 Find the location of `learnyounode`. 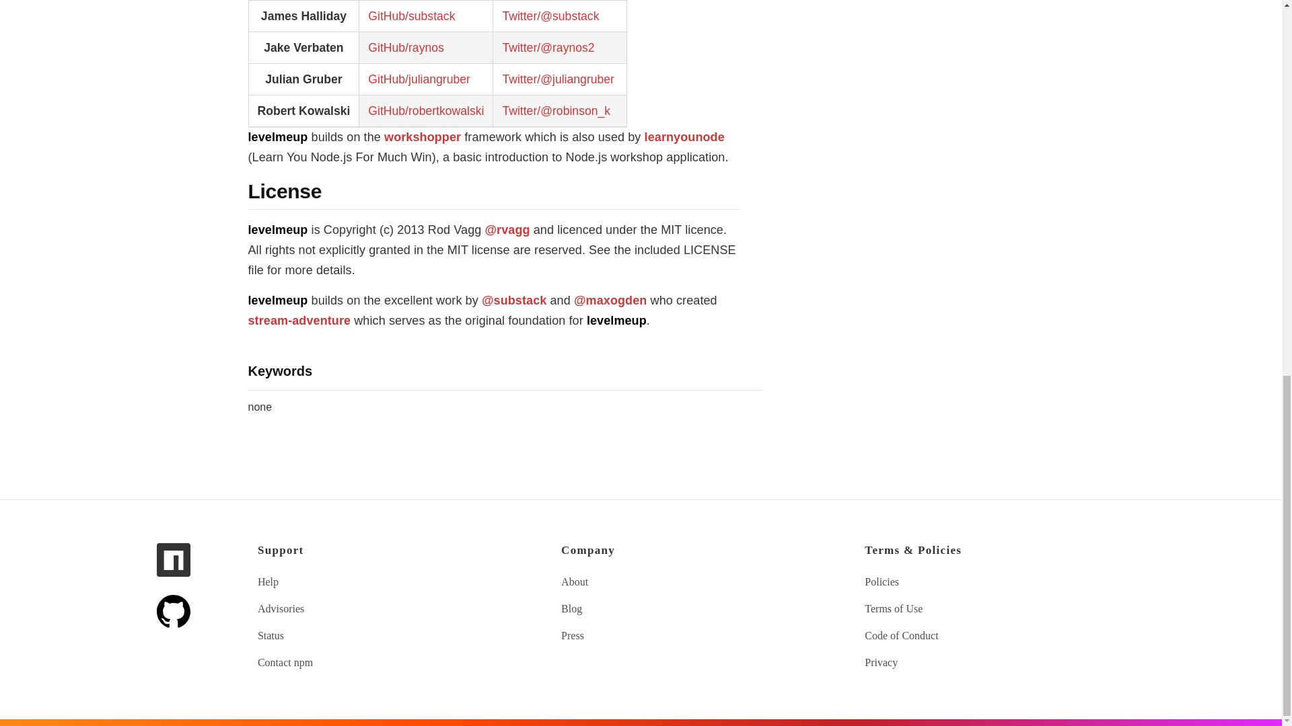

learnyounode is located at coordinates (685, 137).